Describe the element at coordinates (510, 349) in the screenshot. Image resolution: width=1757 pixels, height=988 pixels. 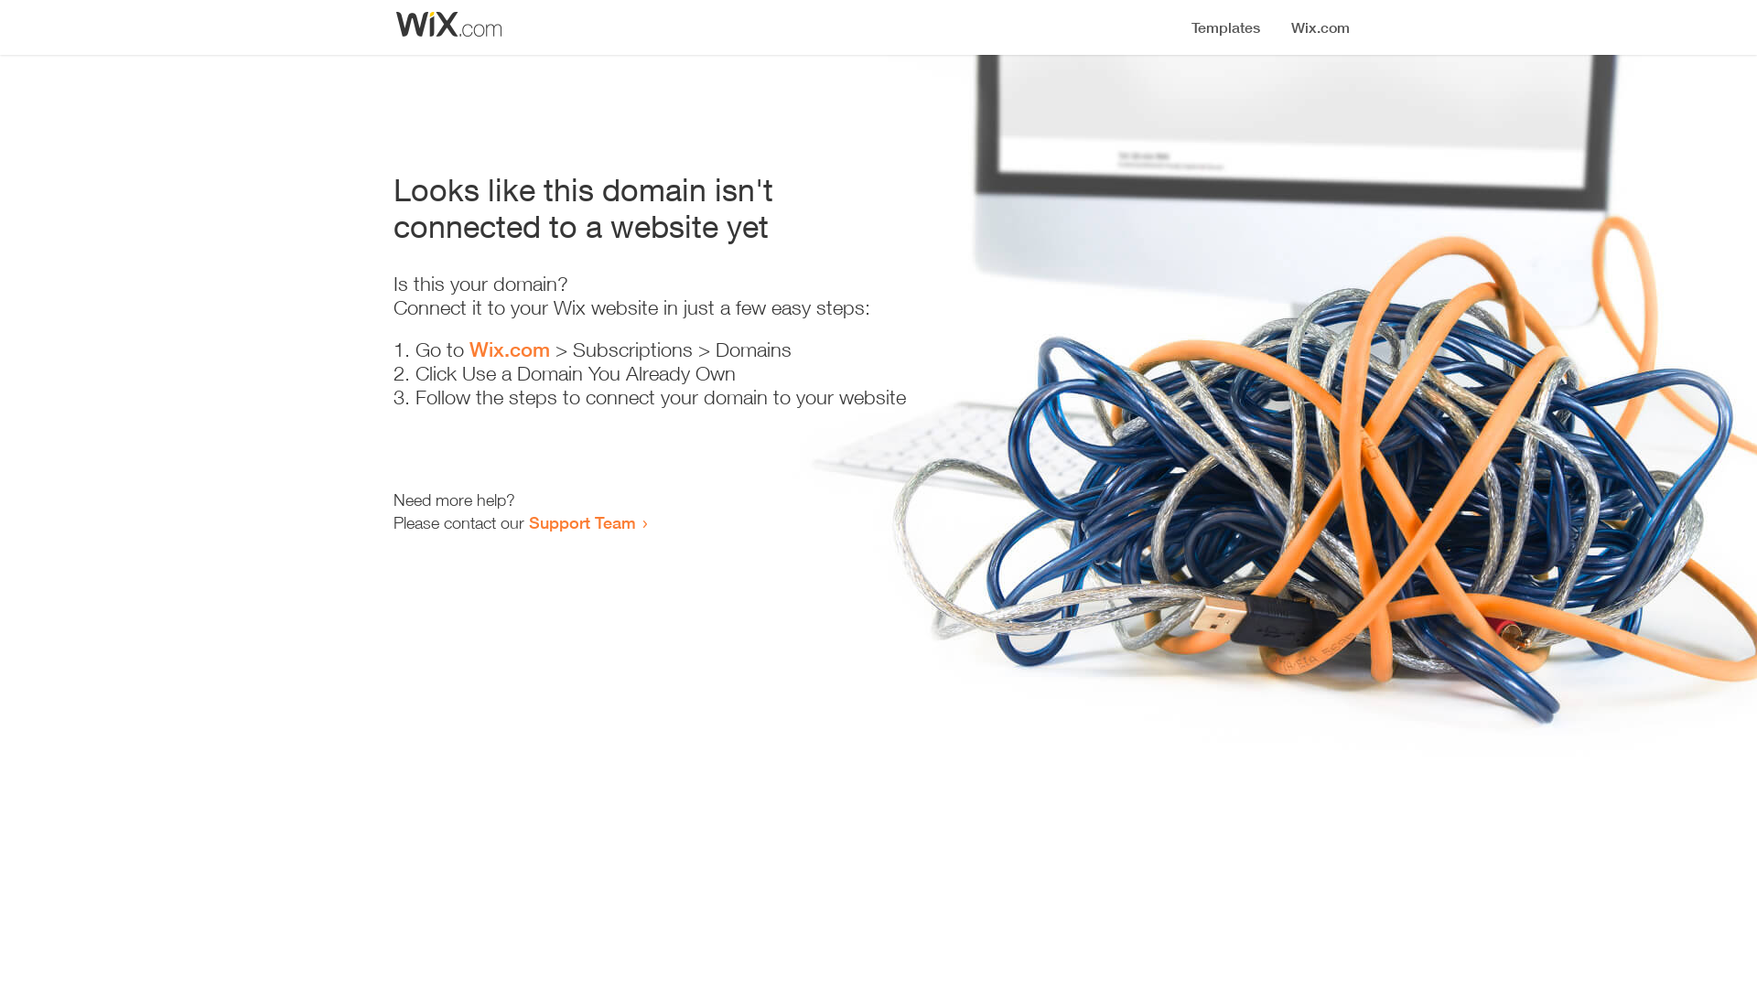
I see `Wix.com` at that location.